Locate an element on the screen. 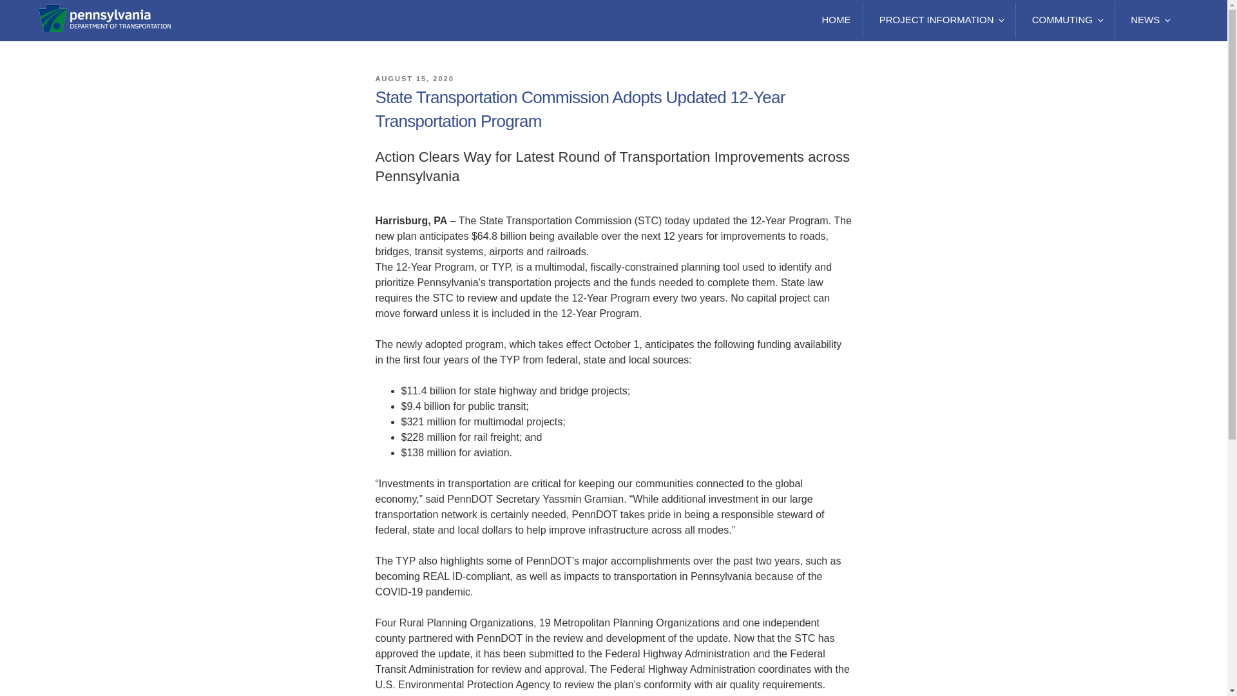 Image resolution: width=1237 pixels, height=696 pixels. AUGUST 15, 2020 is located at coordinates (414, 79).